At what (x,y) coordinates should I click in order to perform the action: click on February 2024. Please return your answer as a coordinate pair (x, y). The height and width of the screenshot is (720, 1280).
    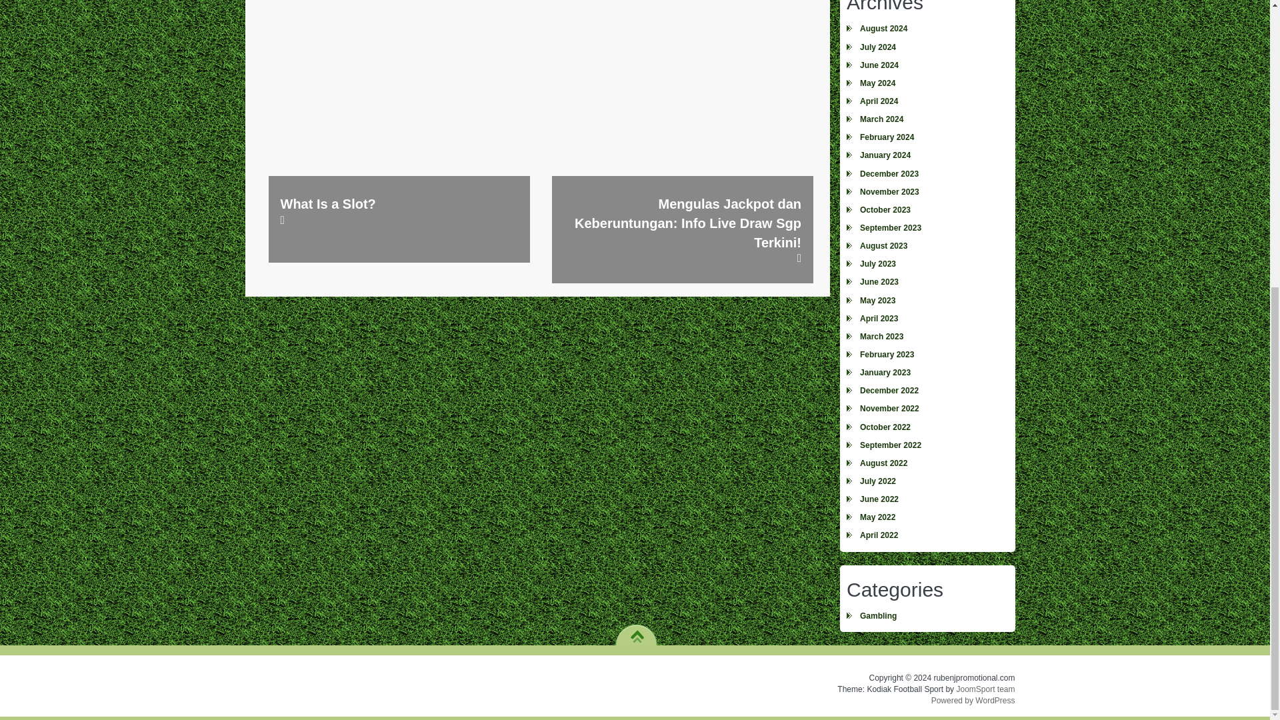
    Looking at the image, I should click on (927, 137).